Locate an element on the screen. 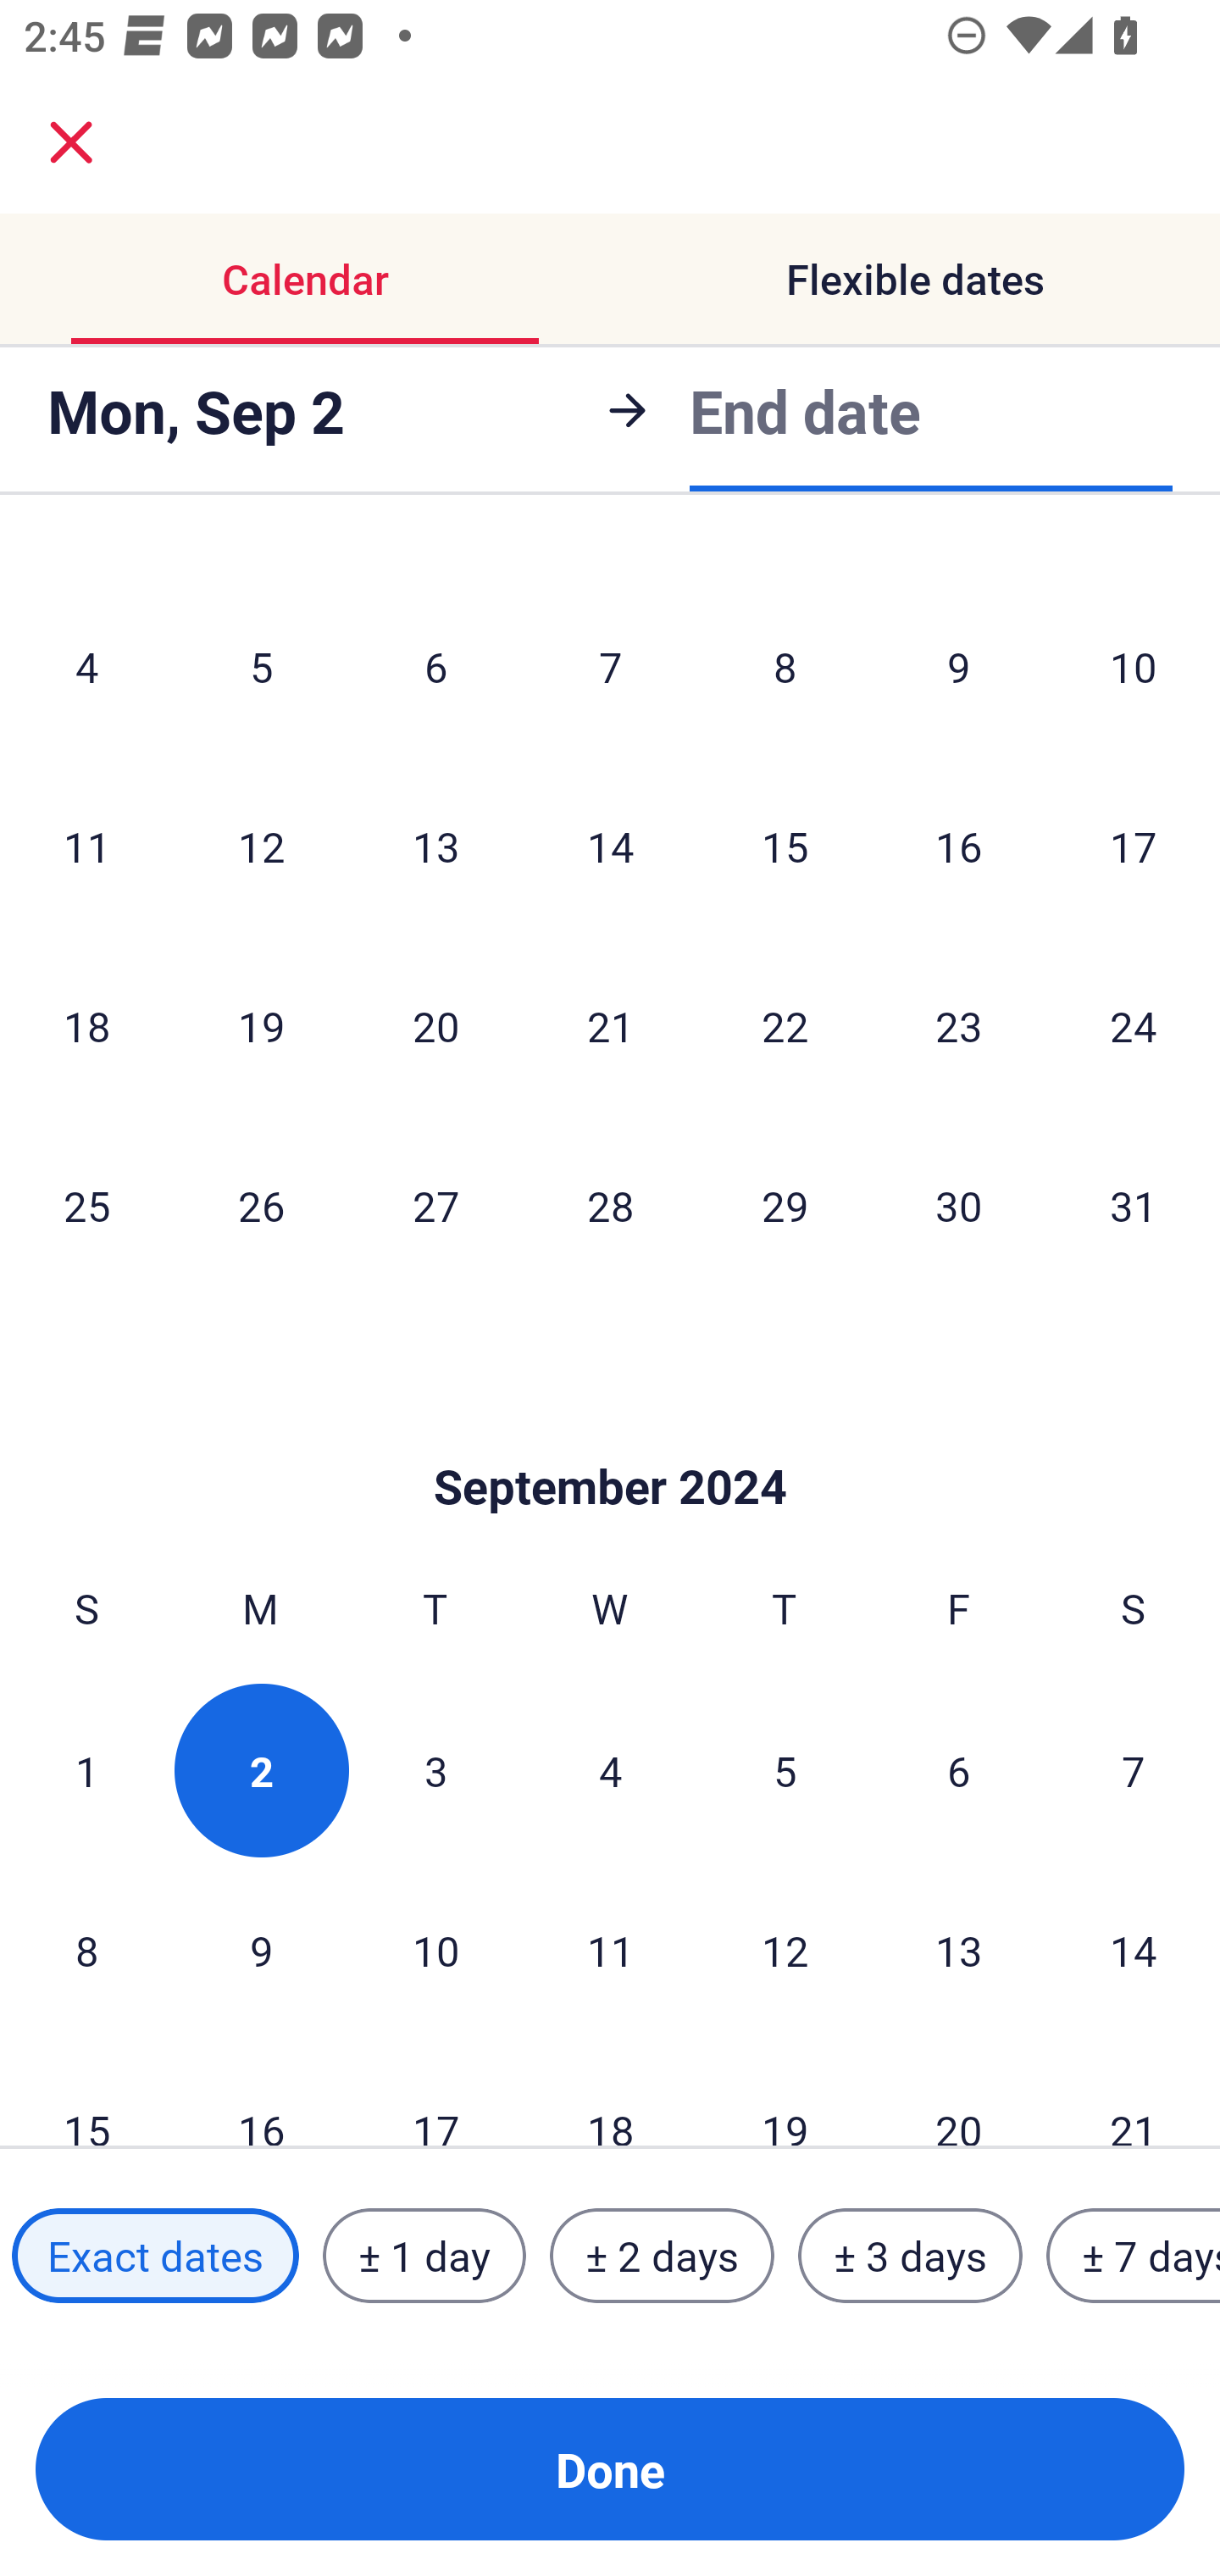 This screenshot has height=2576, width=1220. close. is located at coordinates (71, 142).